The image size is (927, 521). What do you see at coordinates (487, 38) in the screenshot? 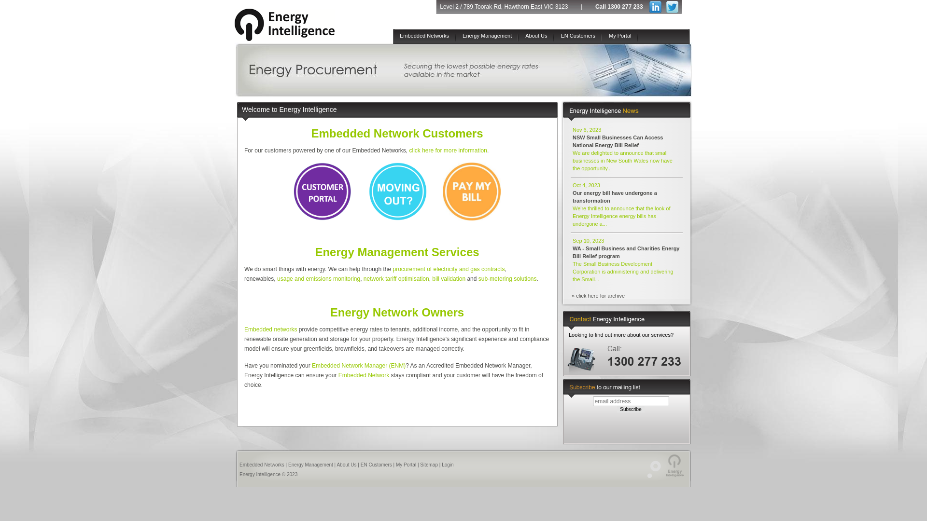
I see `Energy Management` at bounding box center [487, 38].